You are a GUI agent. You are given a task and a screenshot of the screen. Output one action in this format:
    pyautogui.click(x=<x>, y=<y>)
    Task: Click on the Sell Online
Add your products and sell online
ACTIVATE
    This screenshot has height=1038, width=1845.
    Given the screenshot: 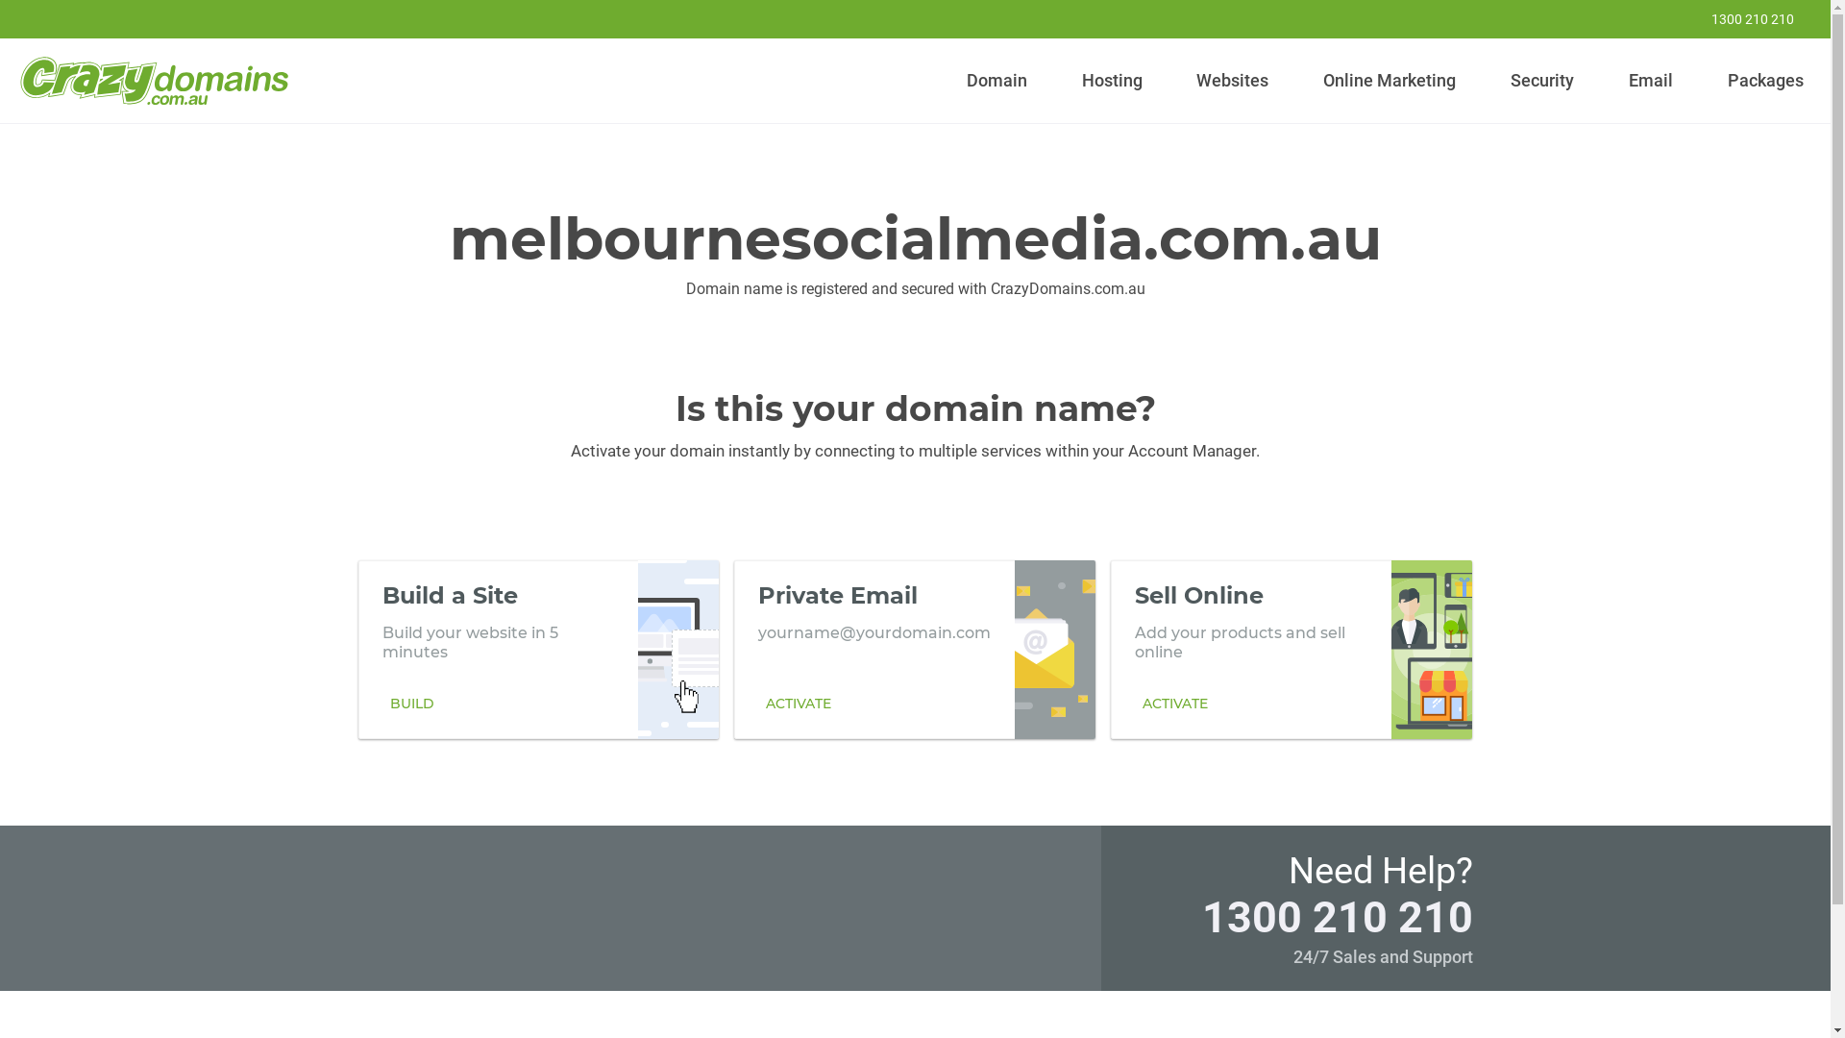 What is the action you would take?
    pyautogui.click(x=1291, y=649)
    